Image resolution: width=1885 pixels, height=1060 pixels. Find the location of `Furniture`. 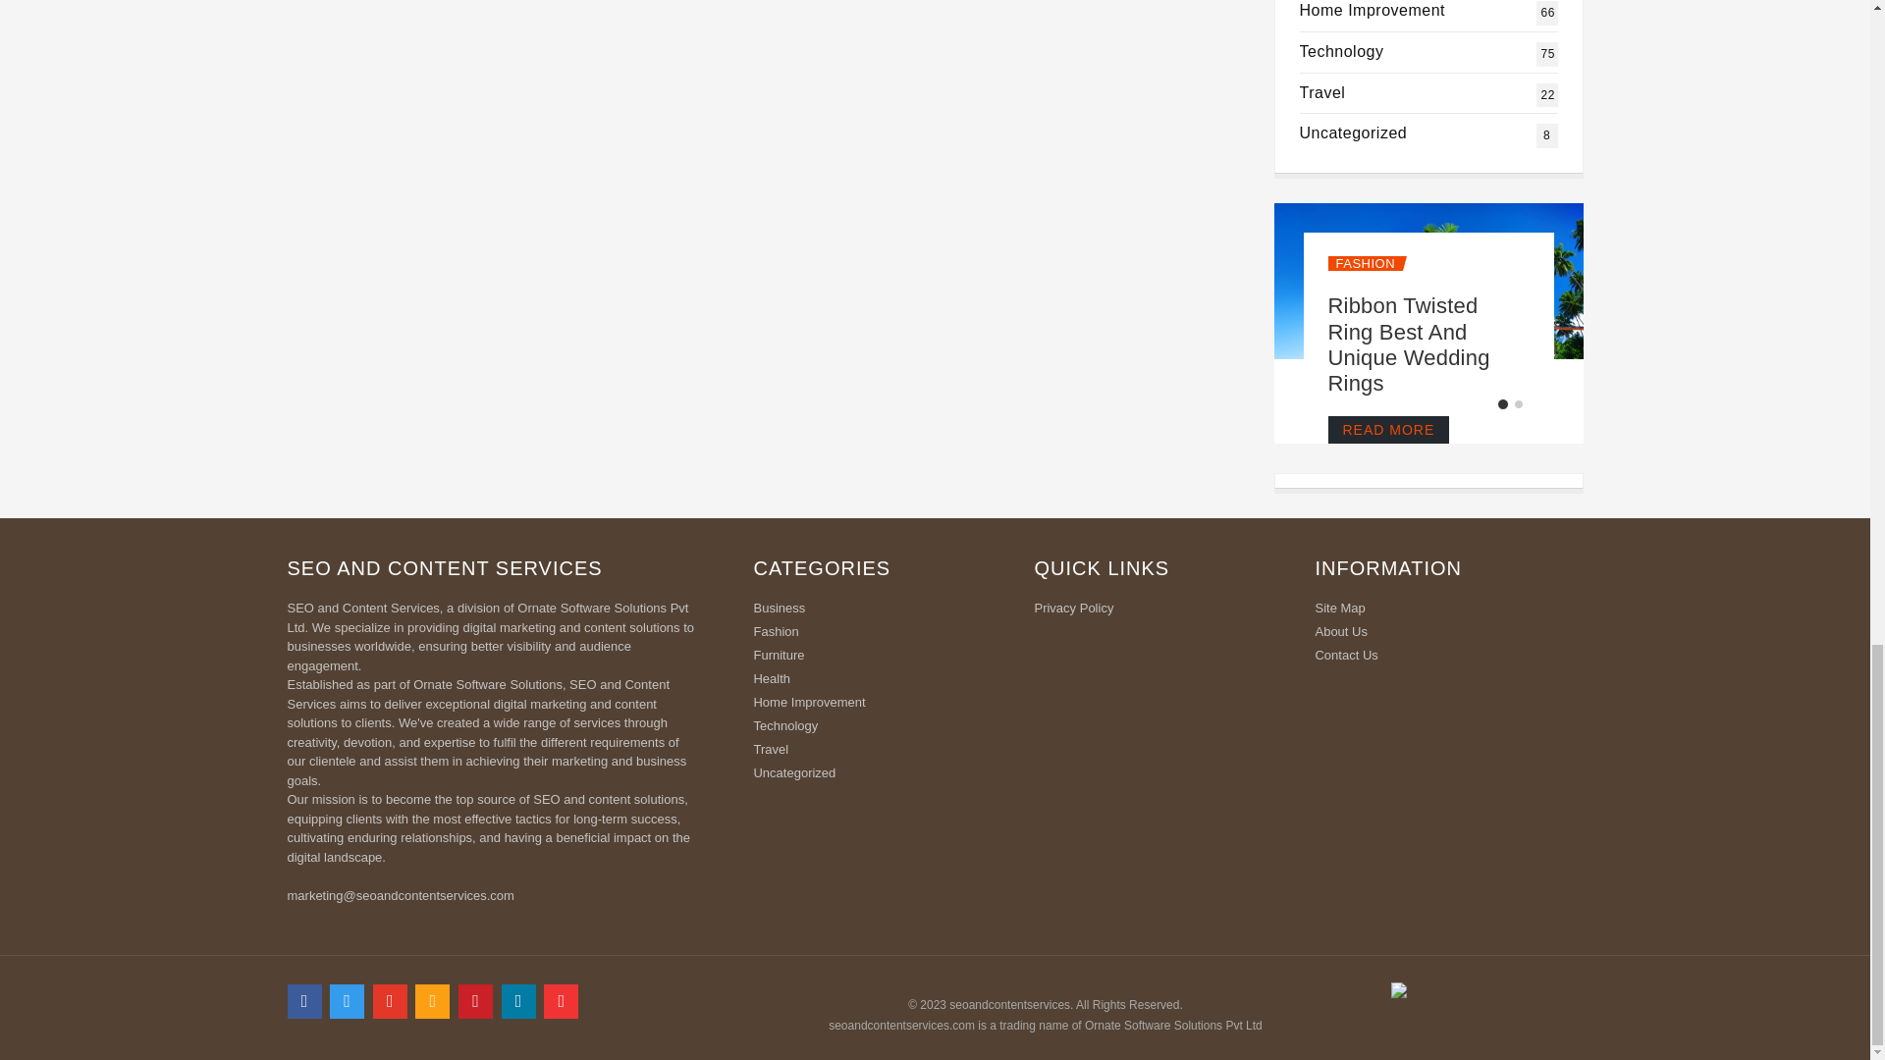

Furniture is located at coordinates (1373, 10).